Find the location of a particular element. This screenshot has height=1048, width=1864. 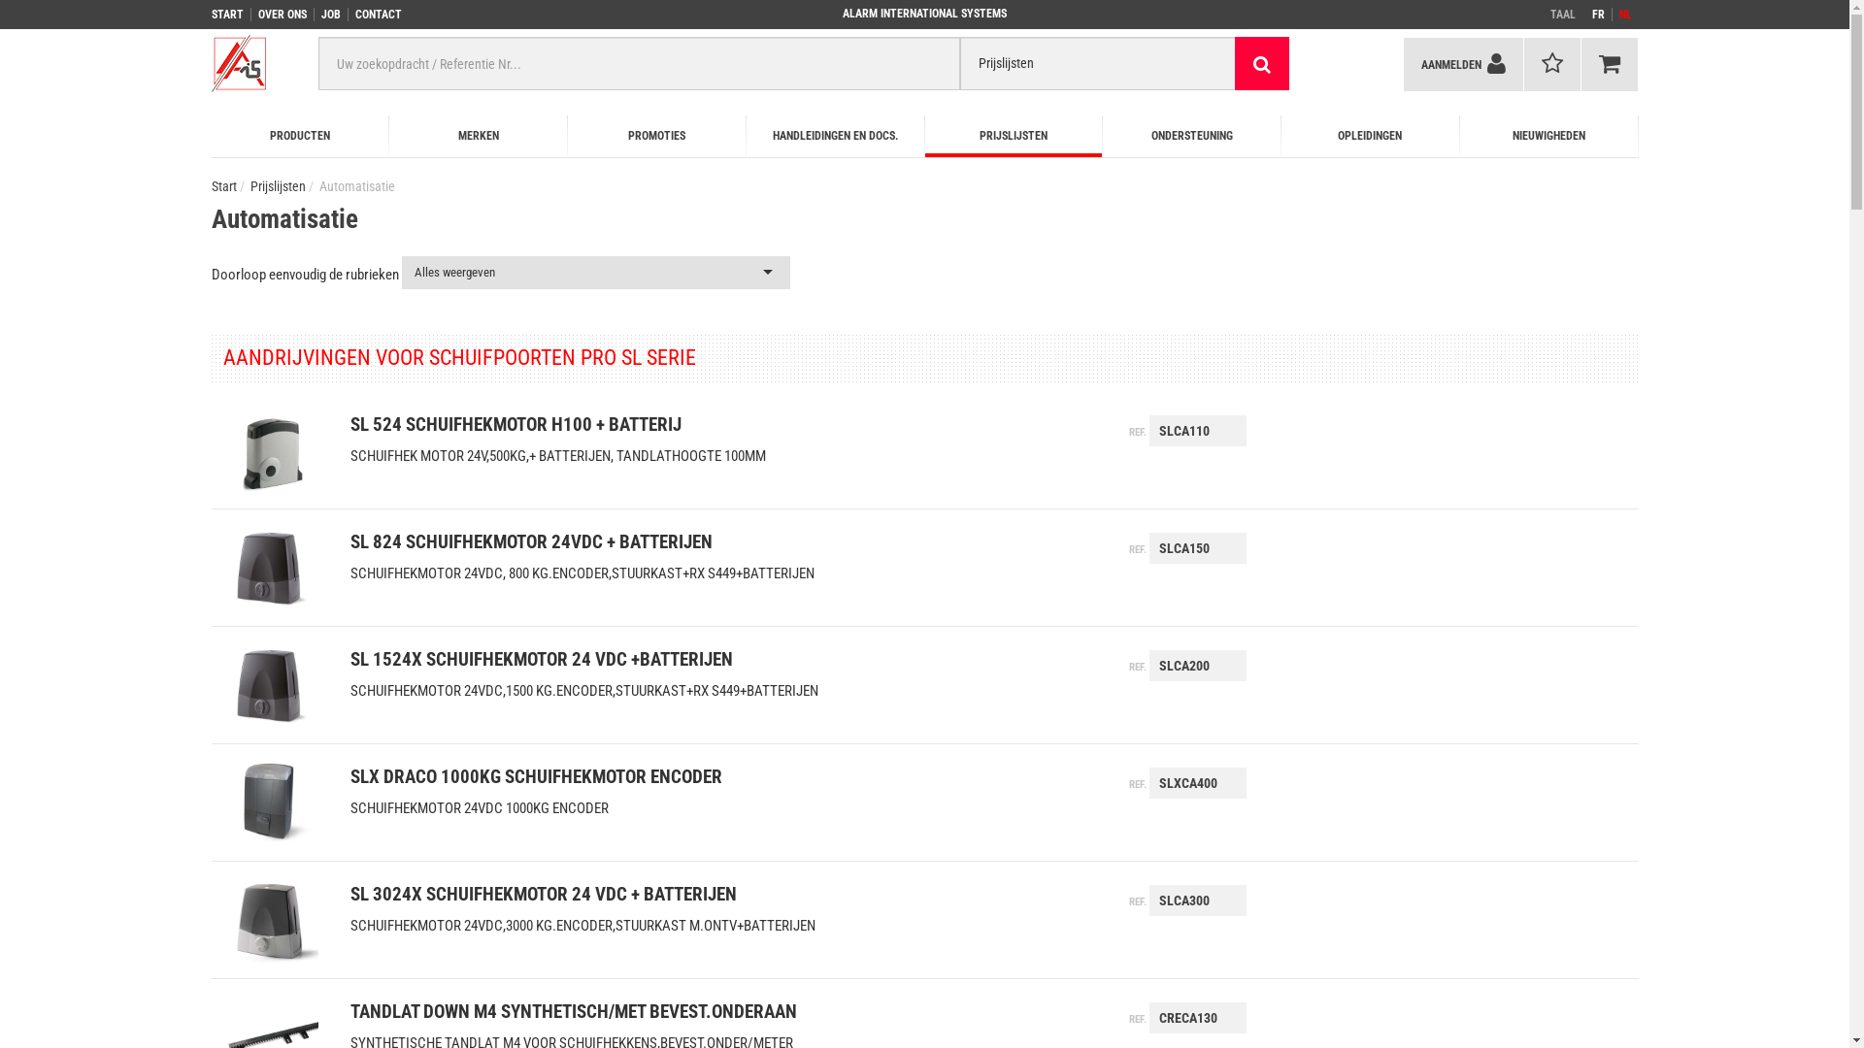

PROMOTIES is located at coordinates (657, 136).